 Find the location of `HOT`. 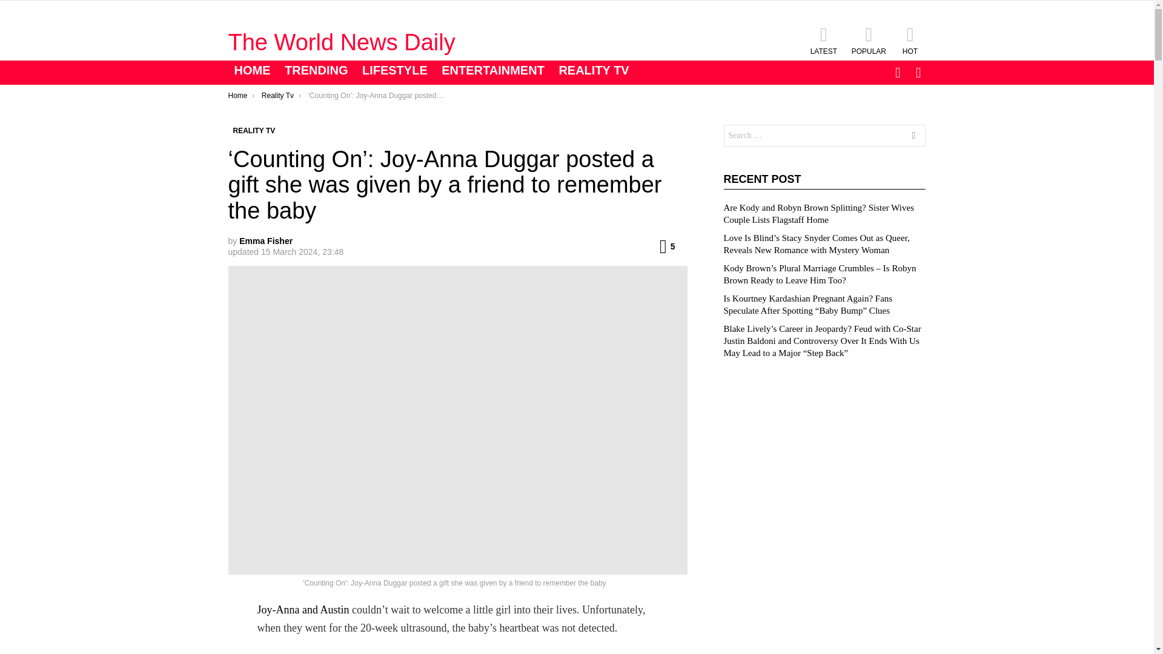

HOT is located at coordinates (910, 40).